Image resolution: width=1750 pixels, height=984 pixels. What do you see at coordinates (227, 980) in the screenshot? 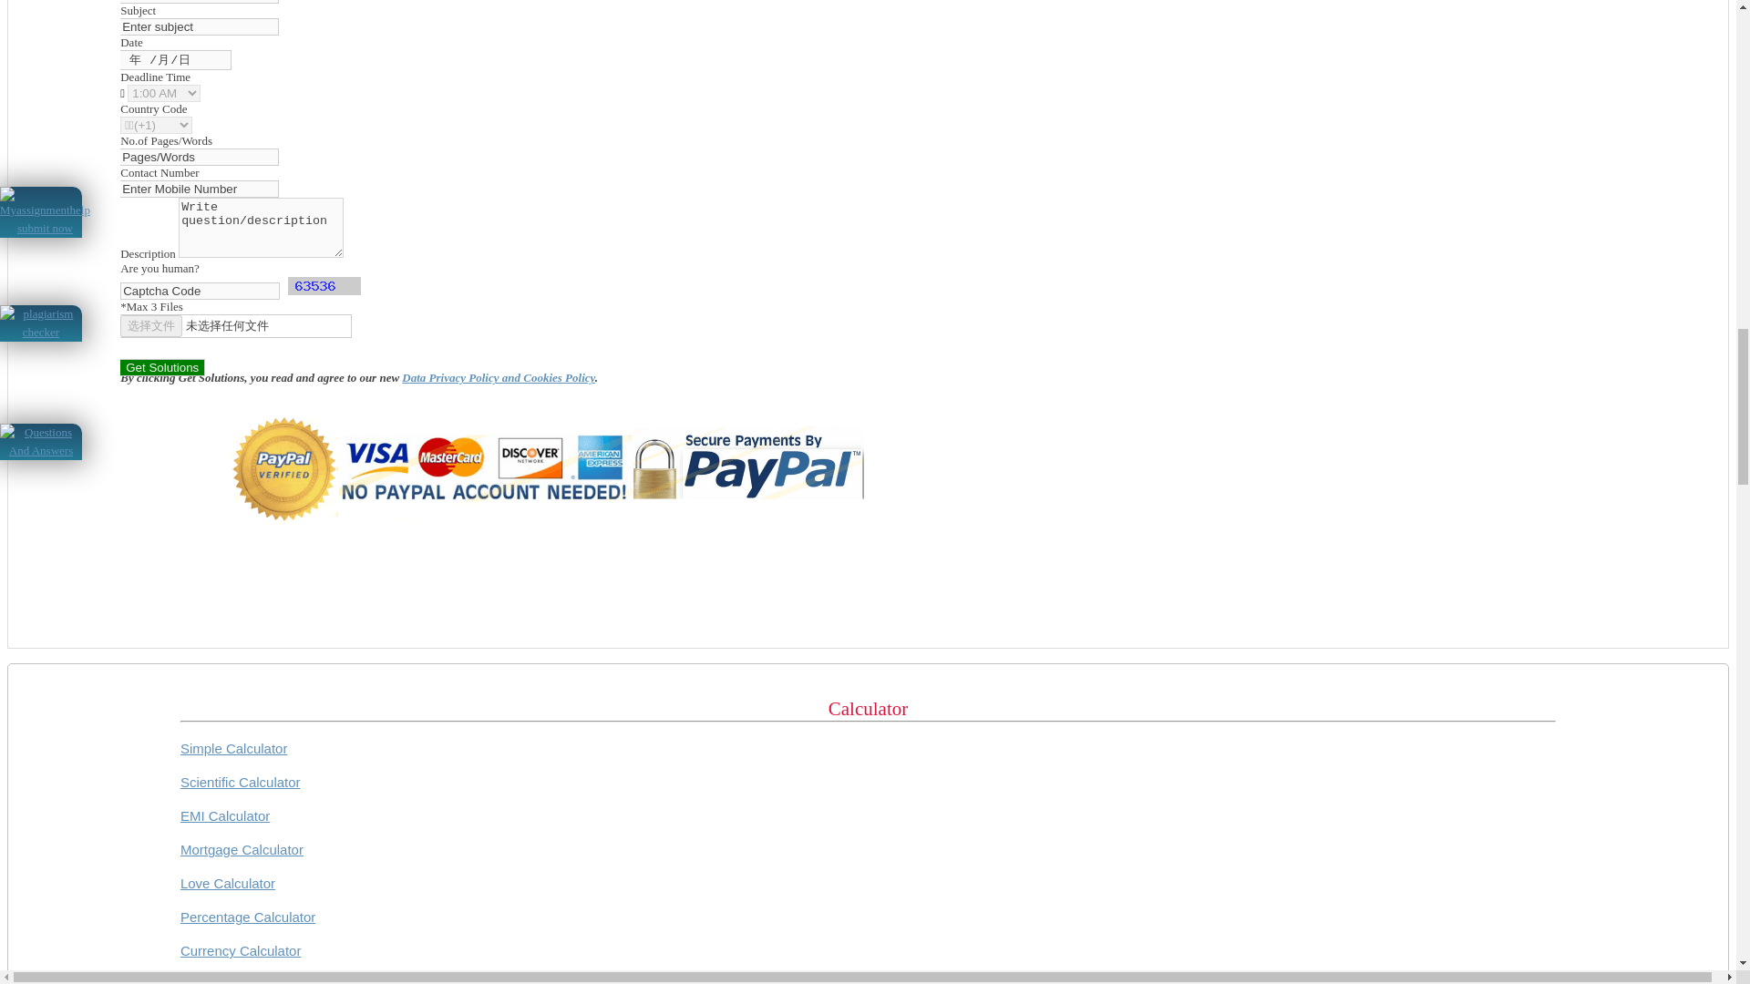
I see `Units Converter` at bounding box center [227, 980].